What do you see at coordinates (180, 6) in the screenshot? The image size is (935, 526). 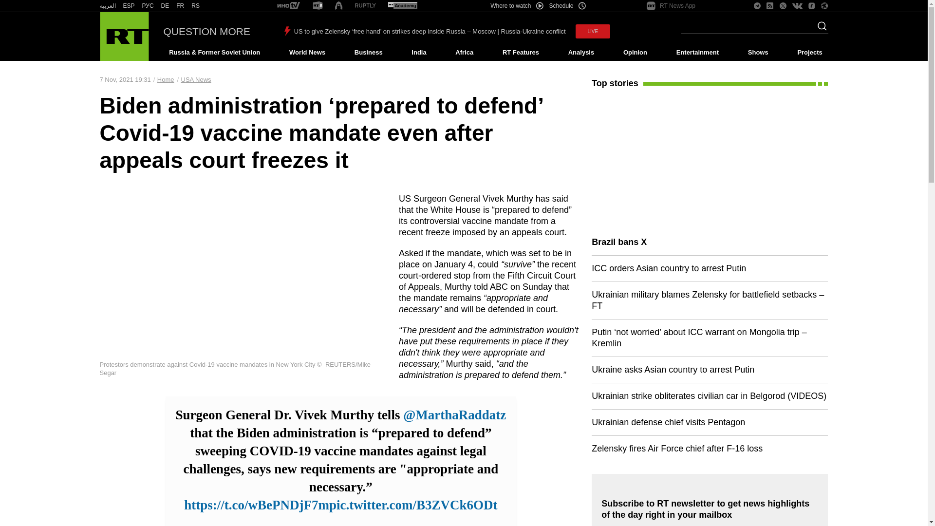 I see `FR` at bounding box center [180, 6].